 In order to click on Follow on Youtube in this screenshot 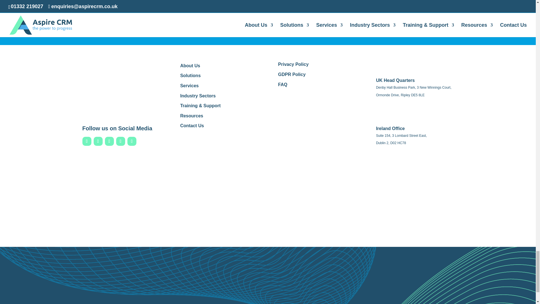, I will do `click(120, 141)`.